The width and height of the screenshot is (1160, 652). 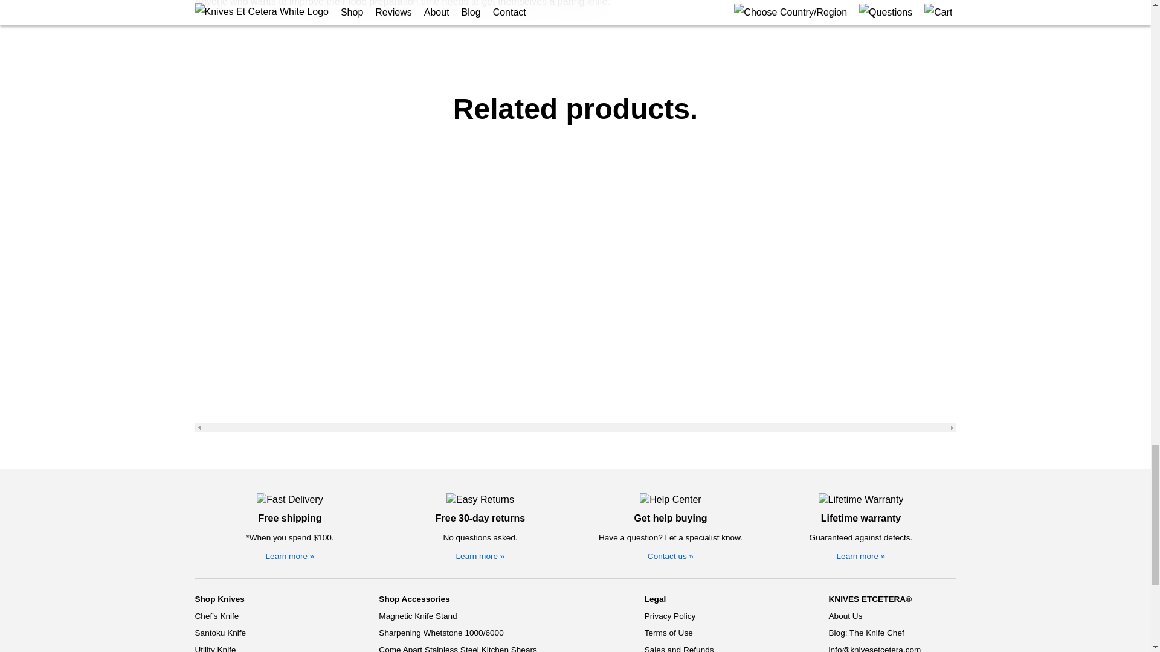 What do you see at coordinates (683, 379) in the screenshot?
I see `Sales and Refunds` at bounding box center [683, 379].